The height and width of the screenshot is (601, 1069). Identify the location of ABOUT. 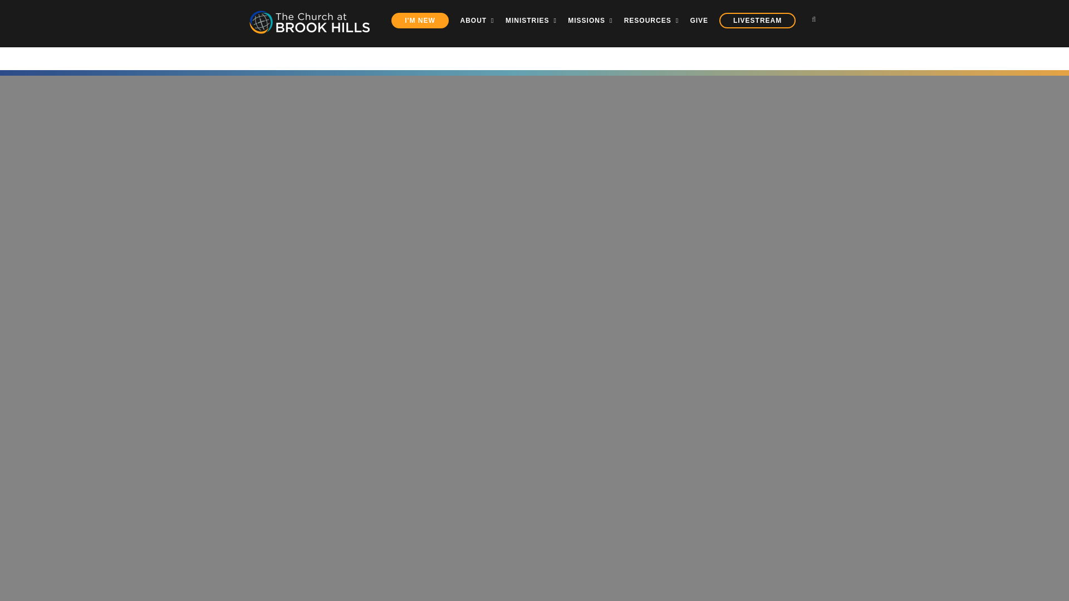
(477, 20).